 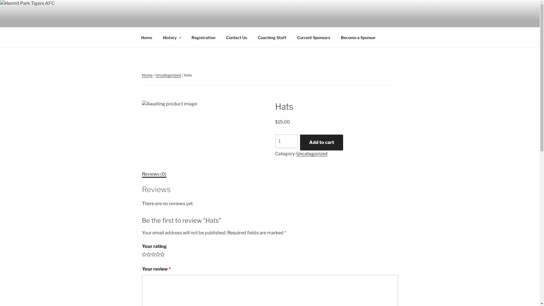 What do you see at coordinates (272, 37) in the screenshot?
I see `Coaching Staff` at bounding box center [272, 37].